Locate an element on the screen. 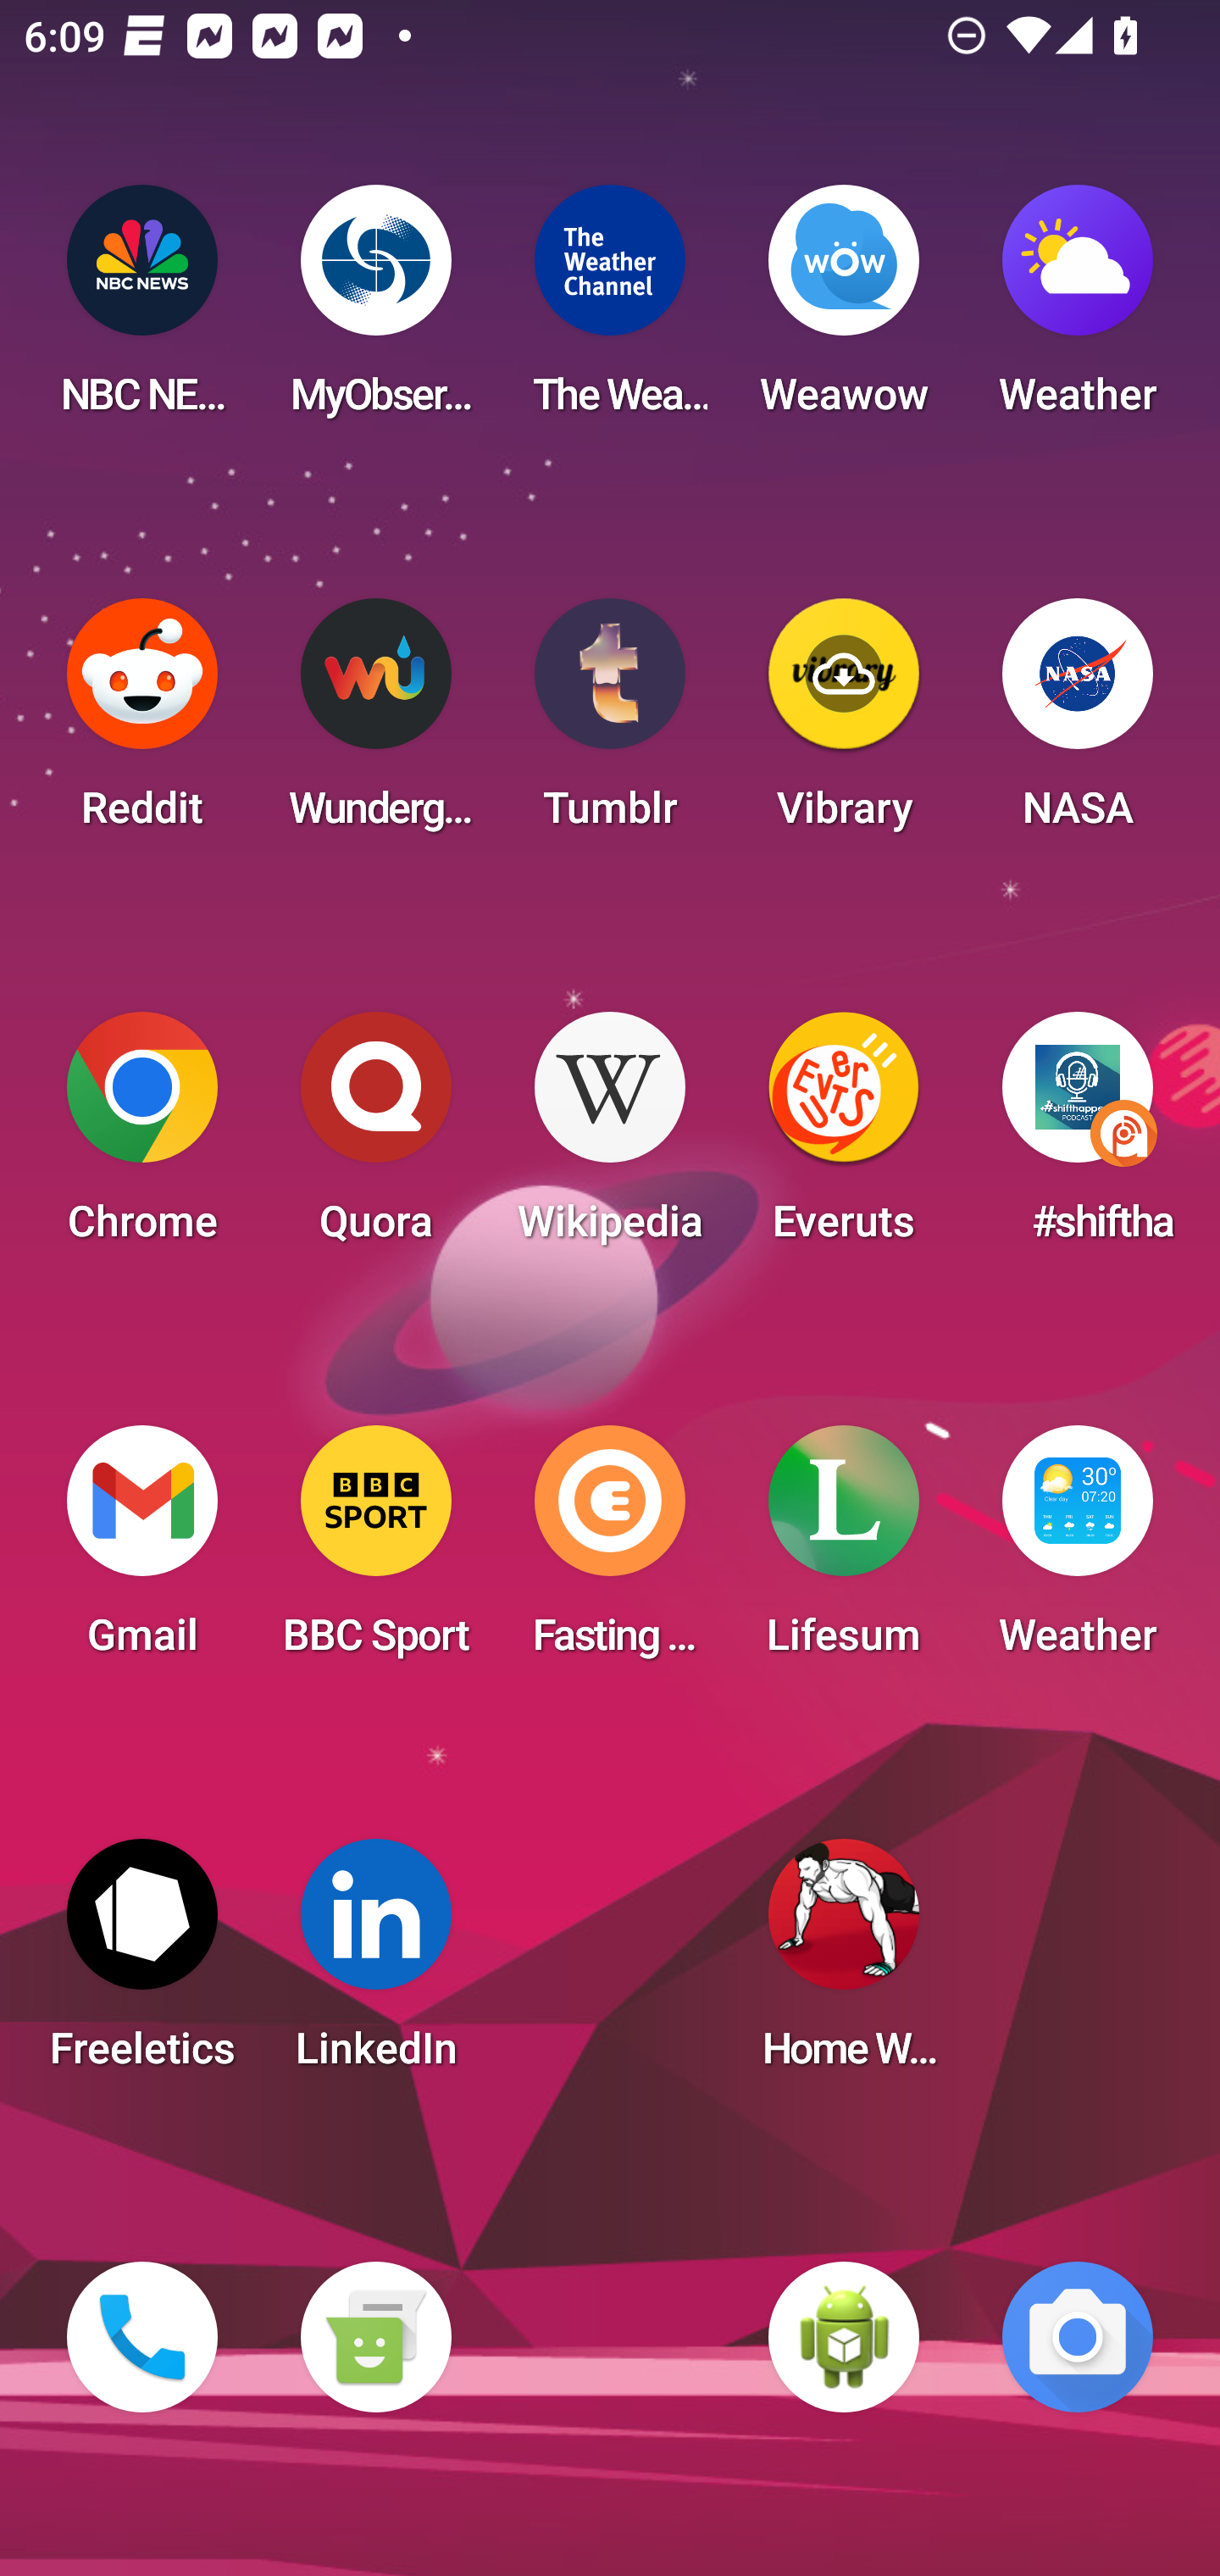 This screenshot has height=2576, width=1220. Weawow is located at coordinates (844, 310).